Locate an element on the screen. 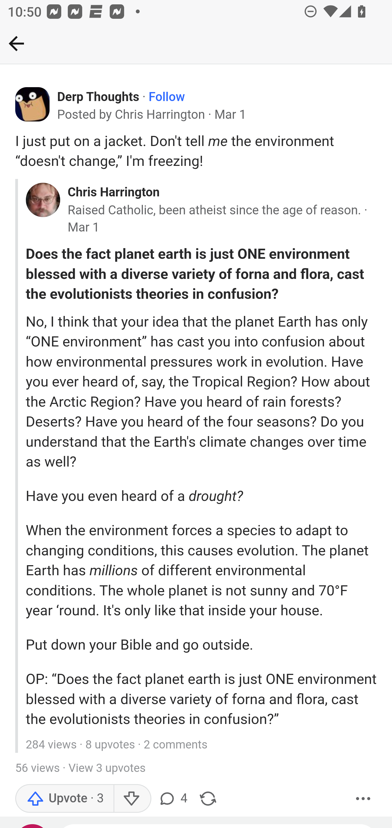 This screenshot has height=828, width=392. Back is located at coordinates (16, 43).